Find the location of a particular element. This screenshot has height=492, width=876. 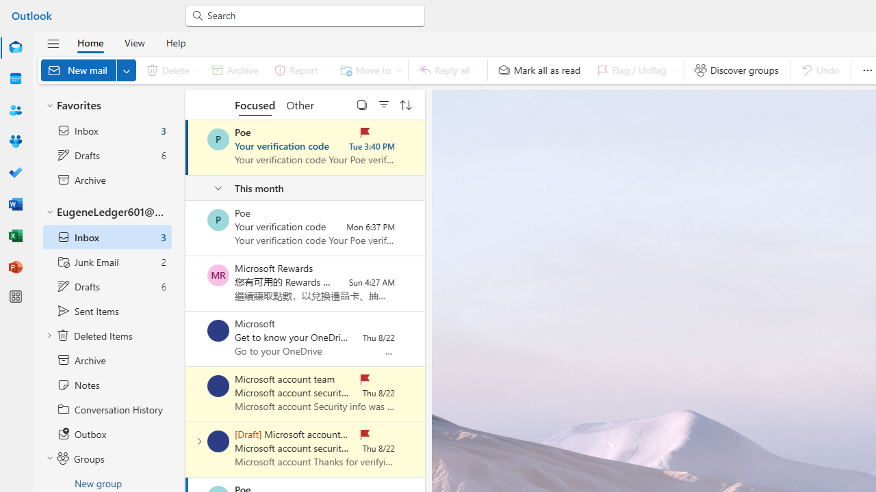

Report is located at coordinates (300, 70).